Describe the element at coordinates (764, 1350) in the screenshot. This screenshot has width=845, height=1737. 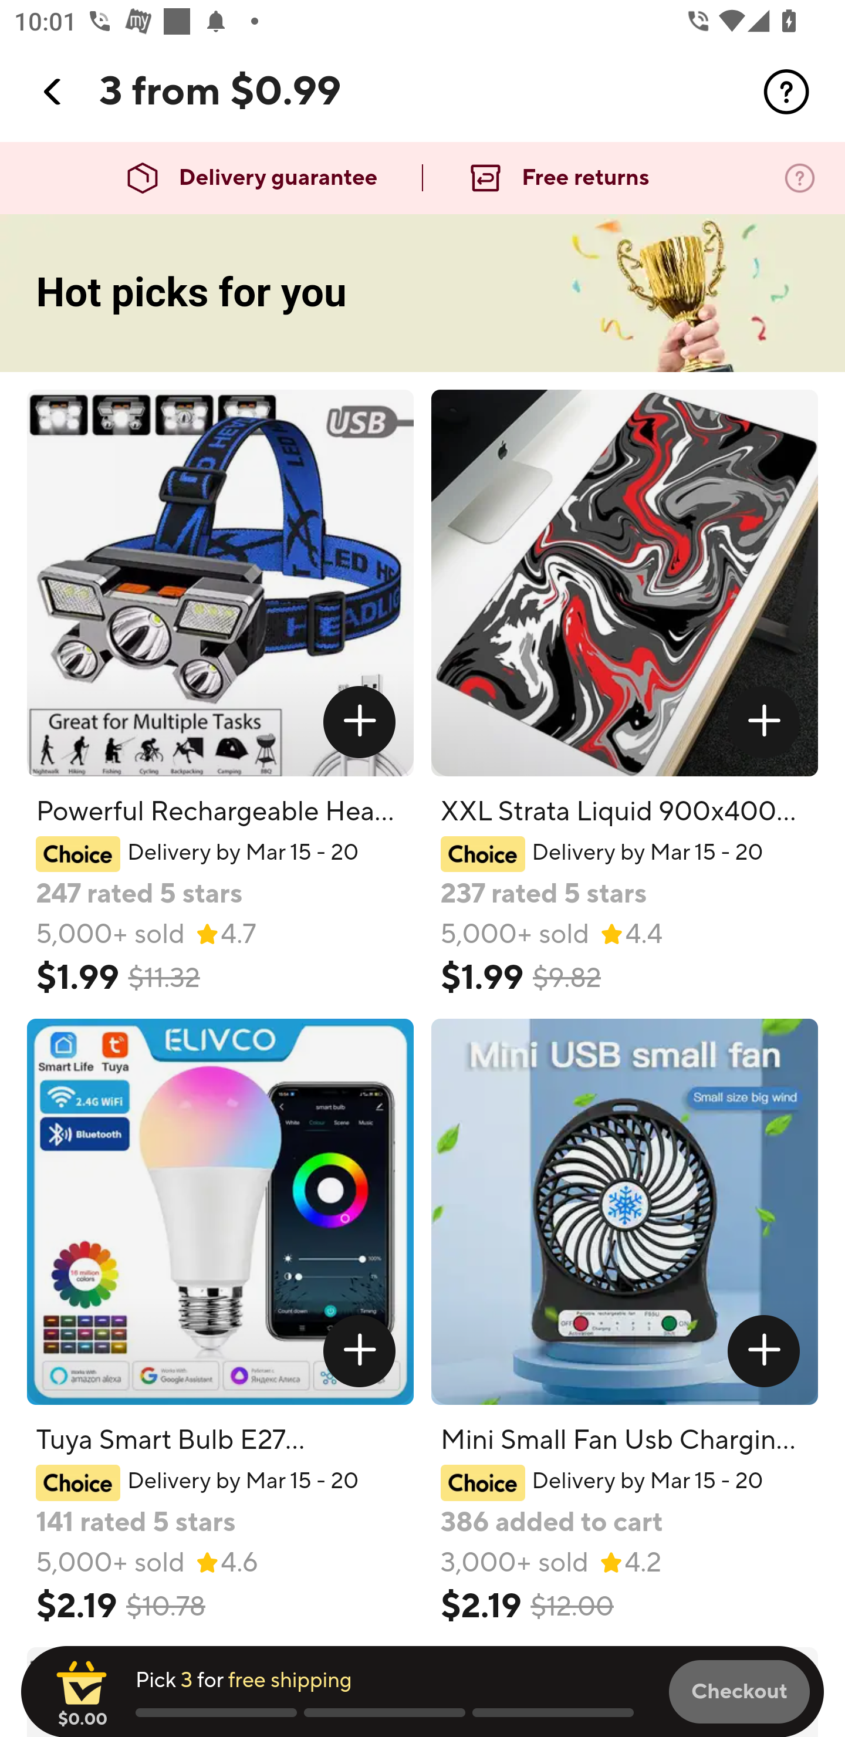
I see `` at that location.